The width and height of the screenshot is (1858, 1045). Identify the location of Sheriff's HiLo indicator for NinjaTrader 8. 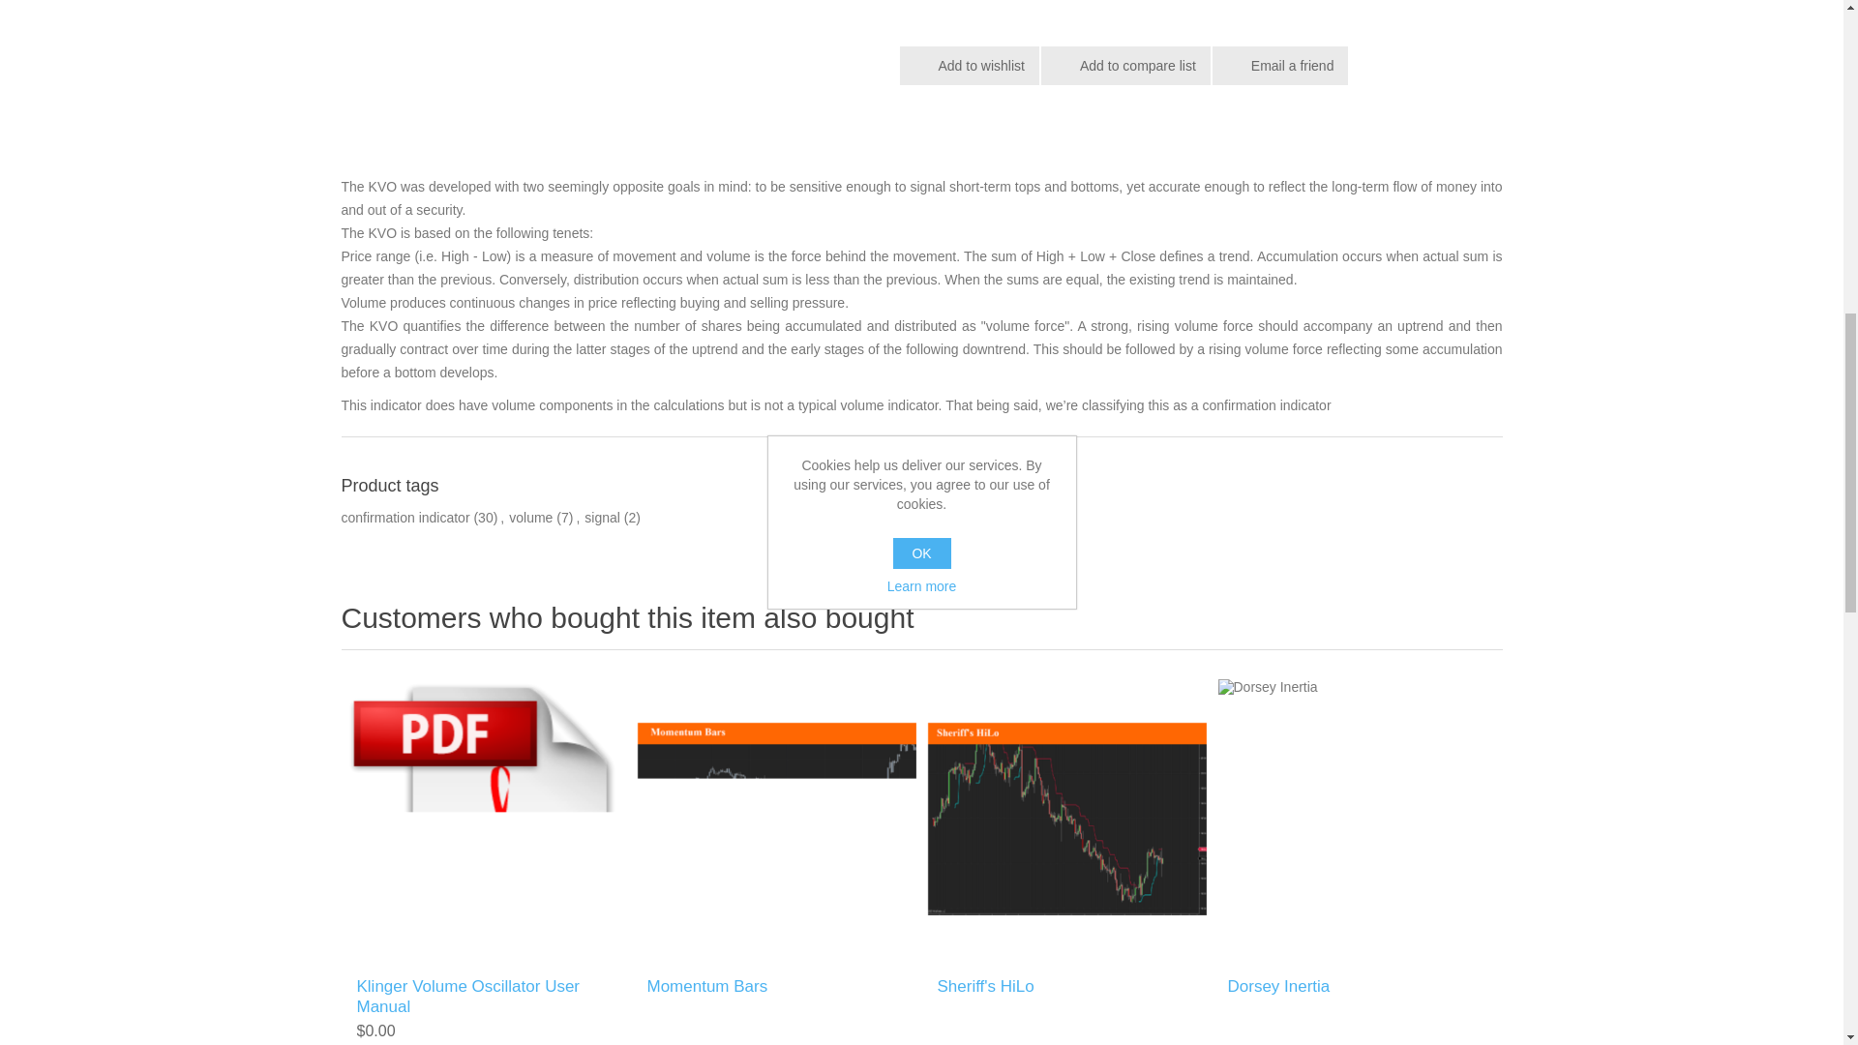
(1066, 819).